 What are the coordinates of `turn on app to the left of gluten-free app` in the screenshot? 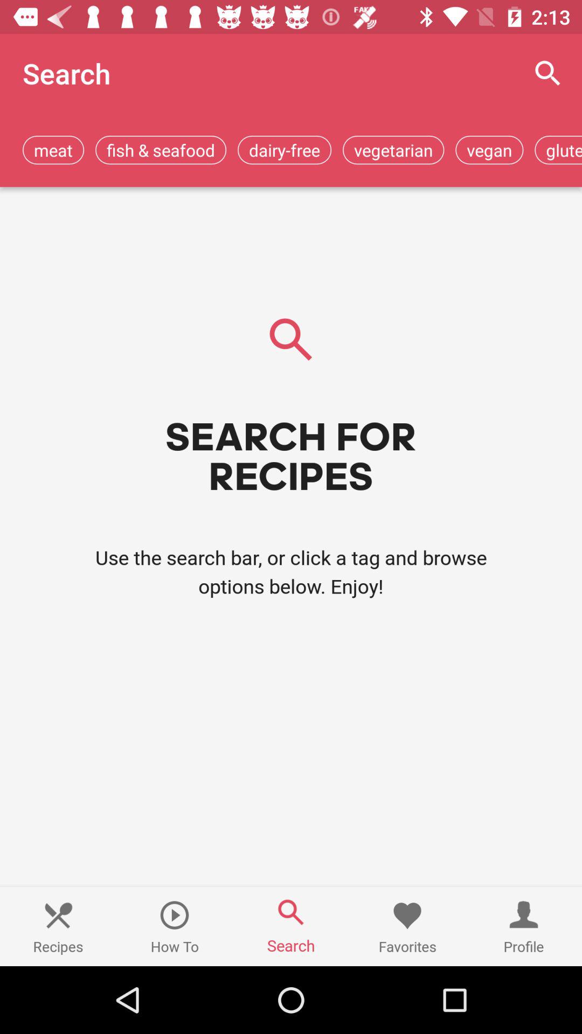 It's located at (489, 150).